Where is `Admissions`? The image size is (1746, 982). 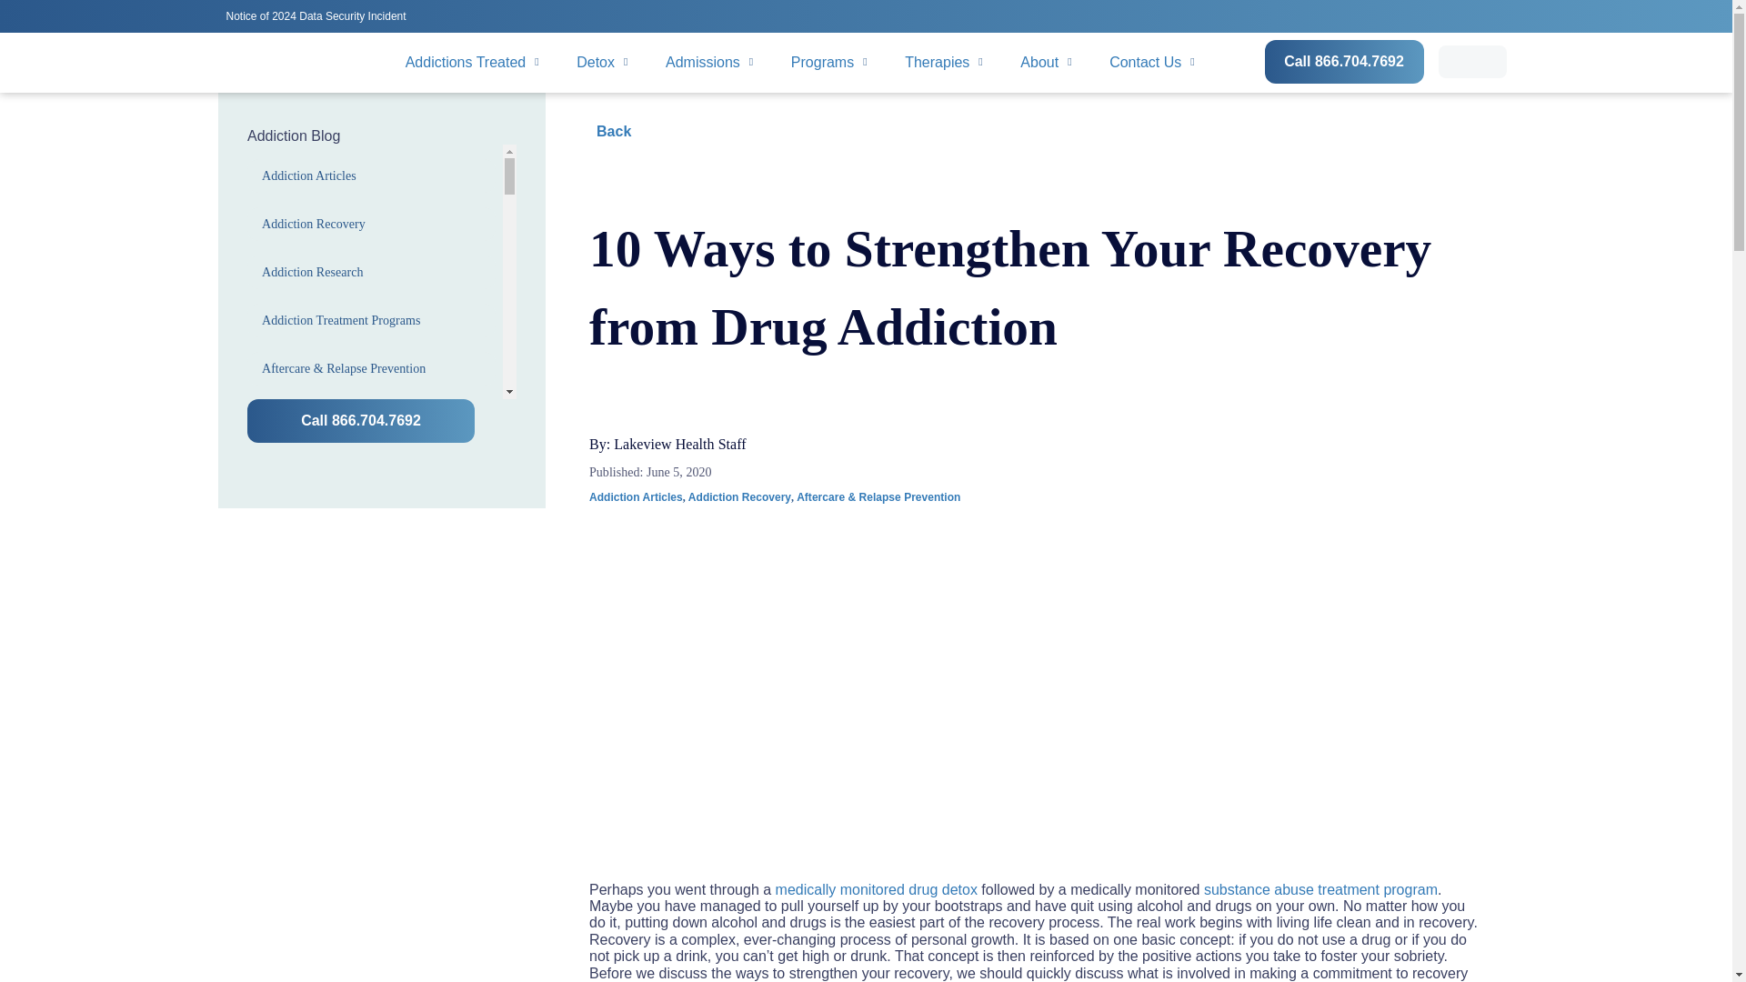 Admissions is located at coordinates (709, 62).